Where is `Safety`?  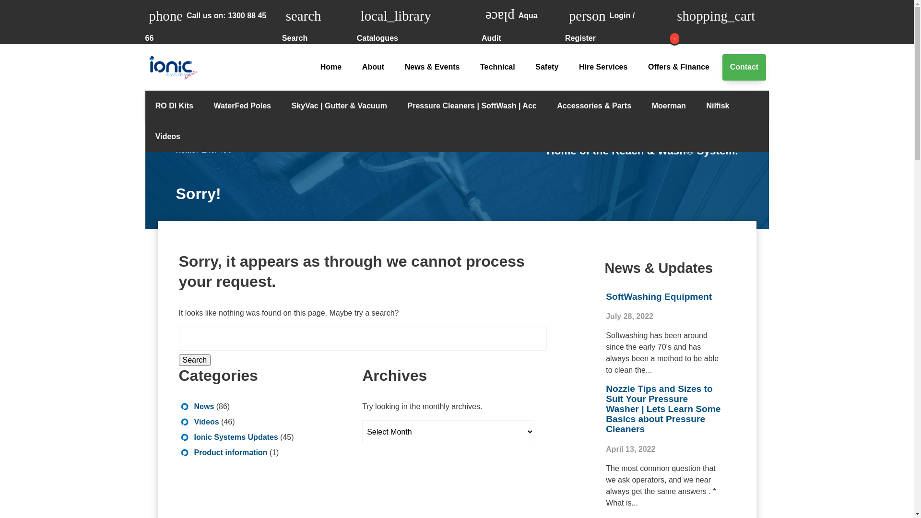
Safety is located at coordinates (547, 67).